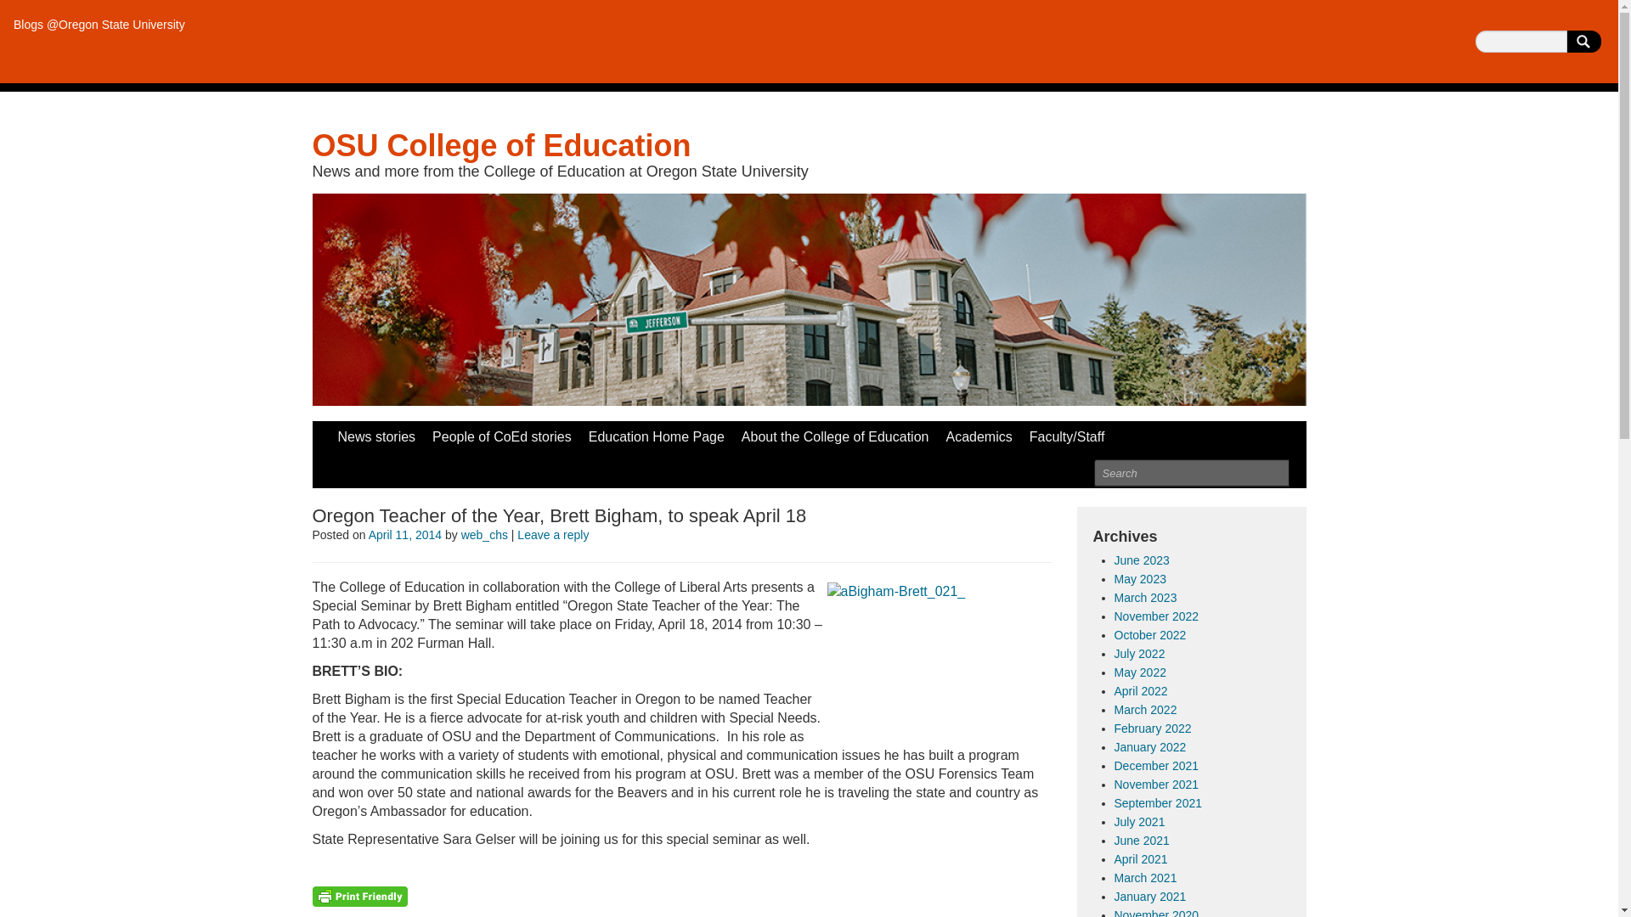  I want to click on OSU College of Education, so click(502, 146).